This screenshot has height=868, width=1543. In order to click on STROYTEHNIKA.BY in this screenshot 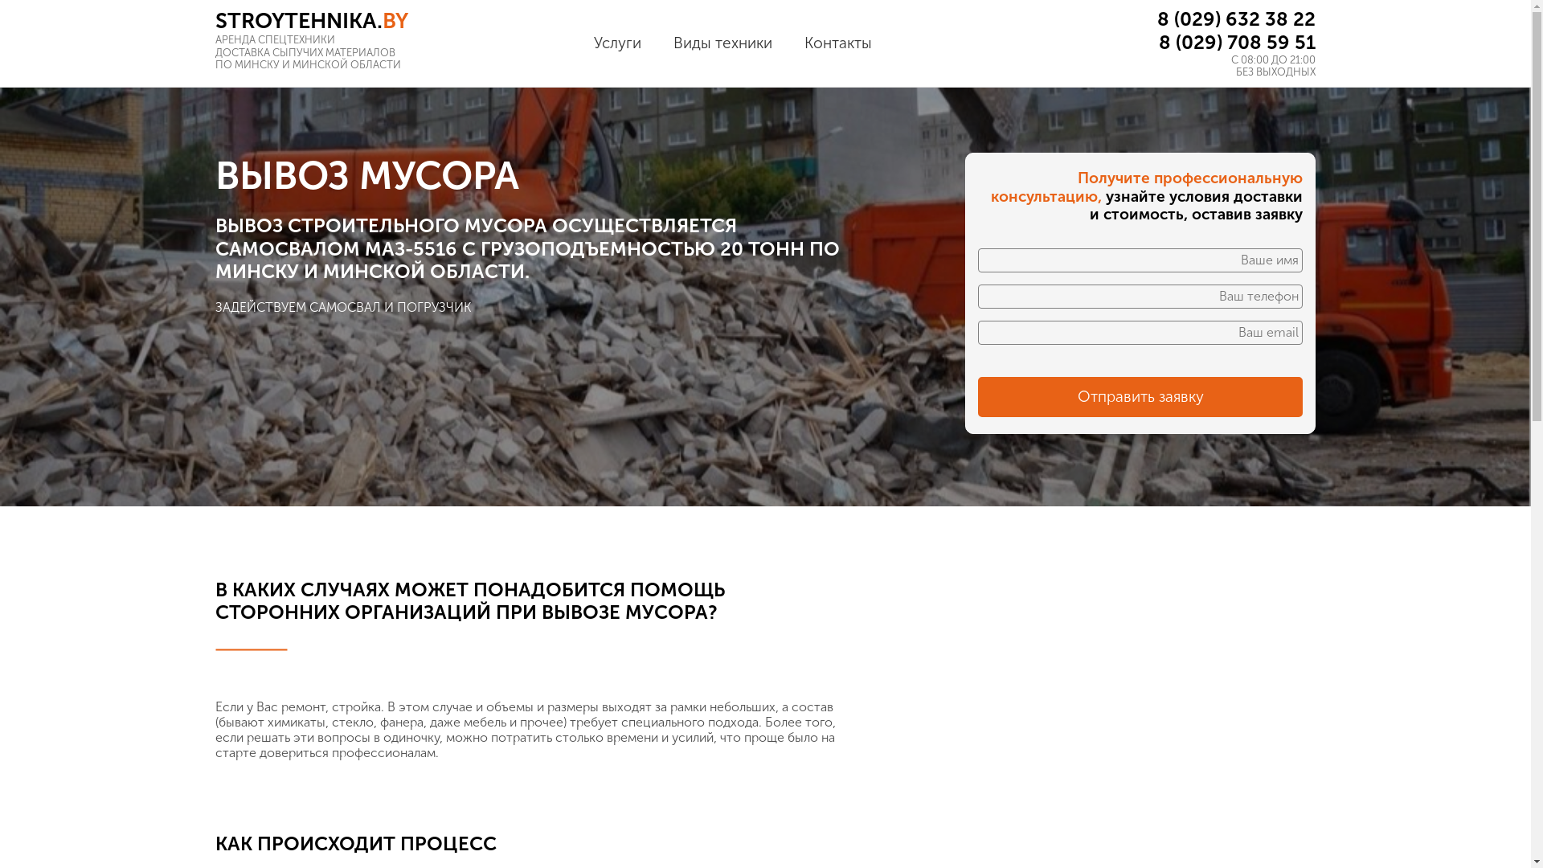, I will do `click(391, 21)`.